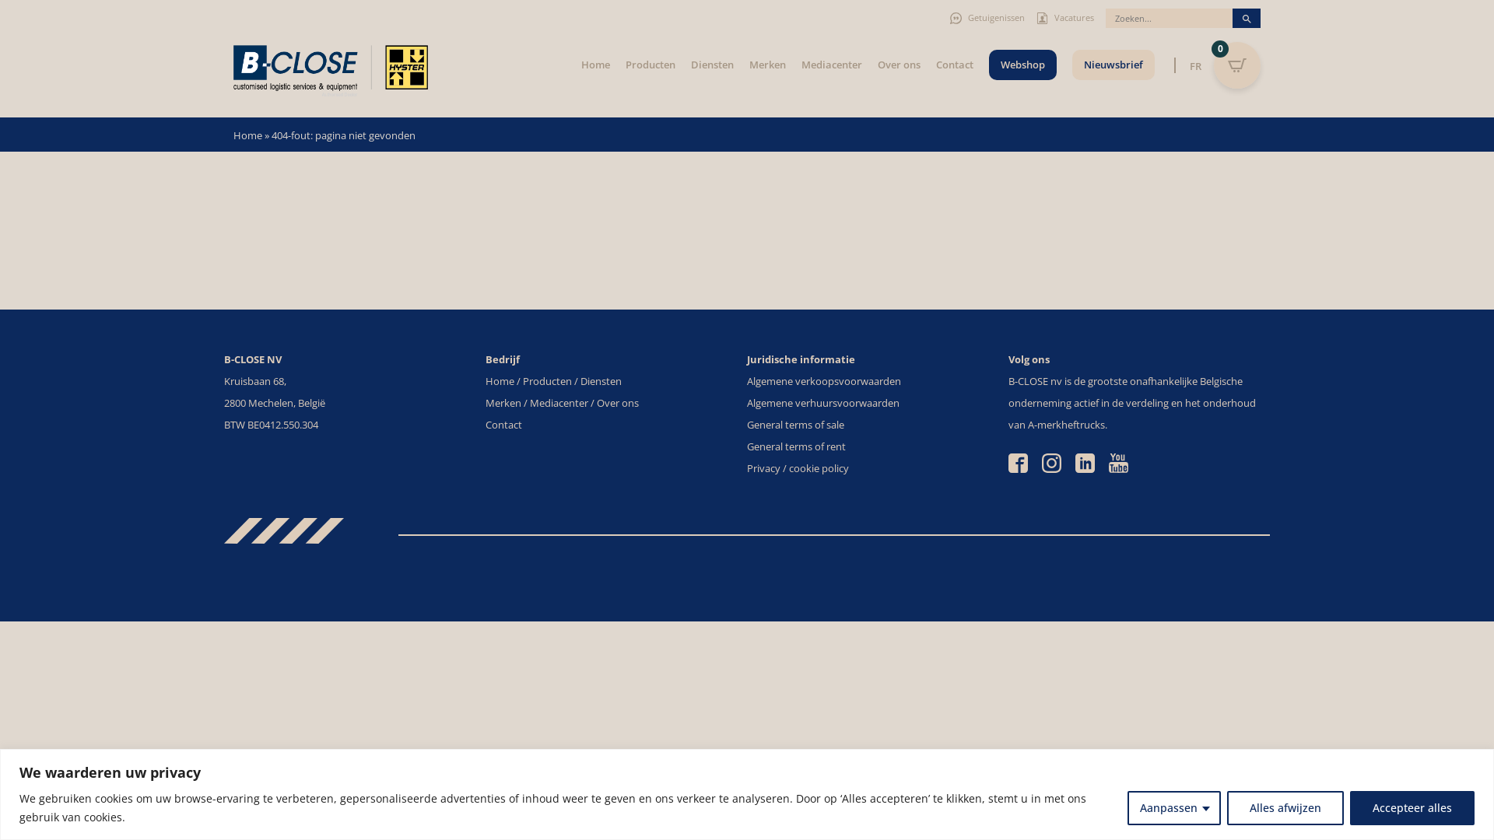 The image size is (1494, 840). What do you see at coordinates (651, 65) in the screenshot?
I see `Producten` at bounding box center [651, 65].